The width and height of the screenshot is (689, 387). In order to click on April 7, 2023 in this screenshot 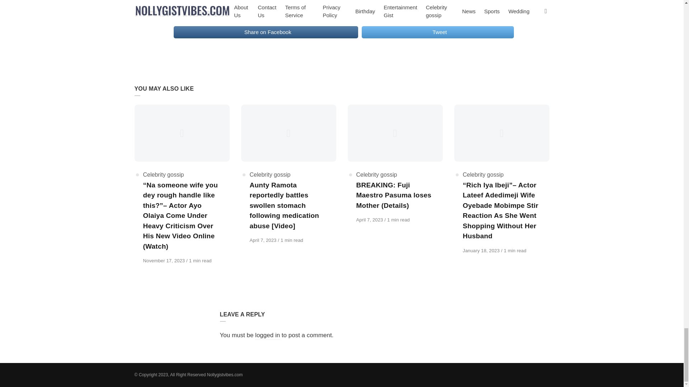, I will do `click(264, 240)`.